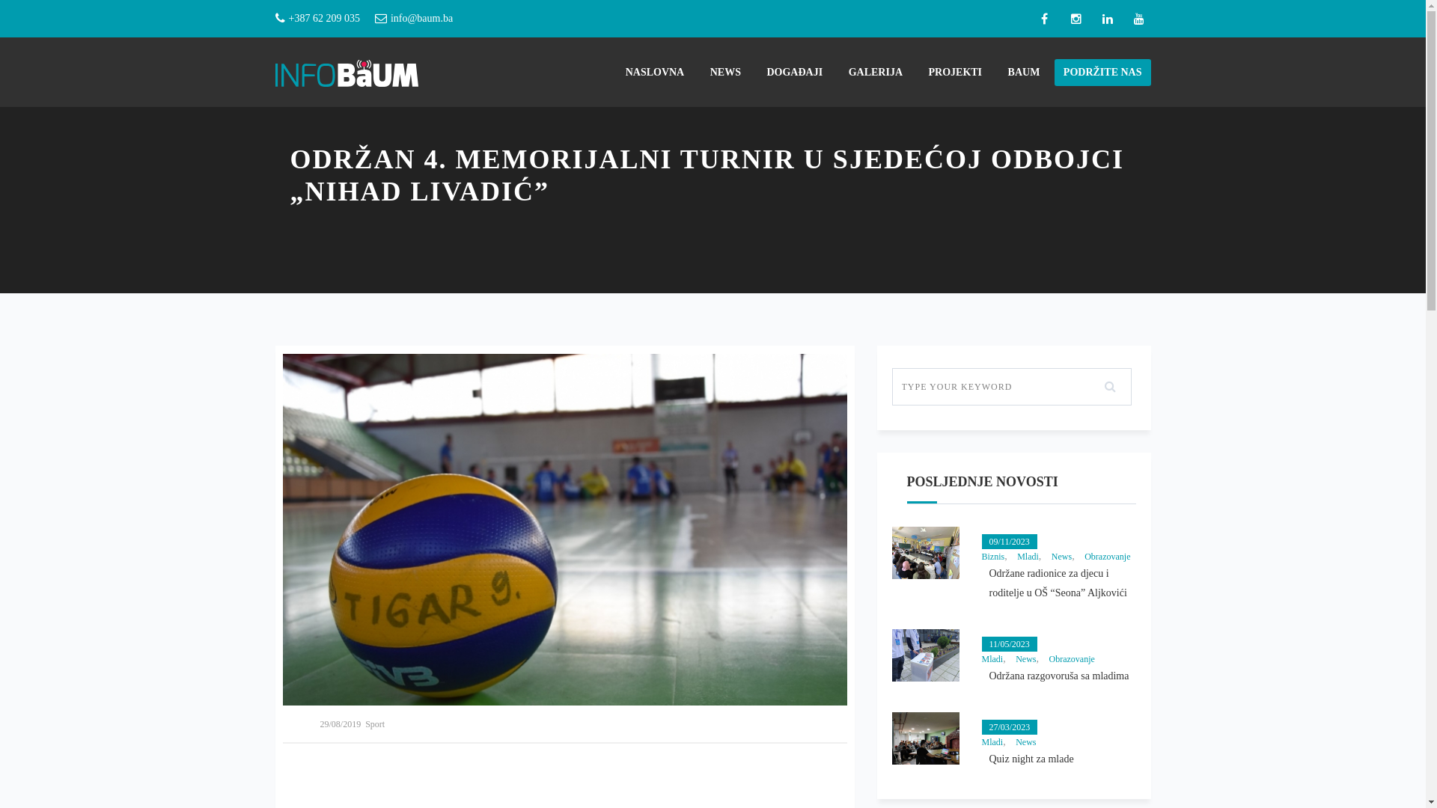  What do you see at coordinates (1072, 659) in the screenshot?
I see `Obrazovanje` at bounding box center [1072, 659].